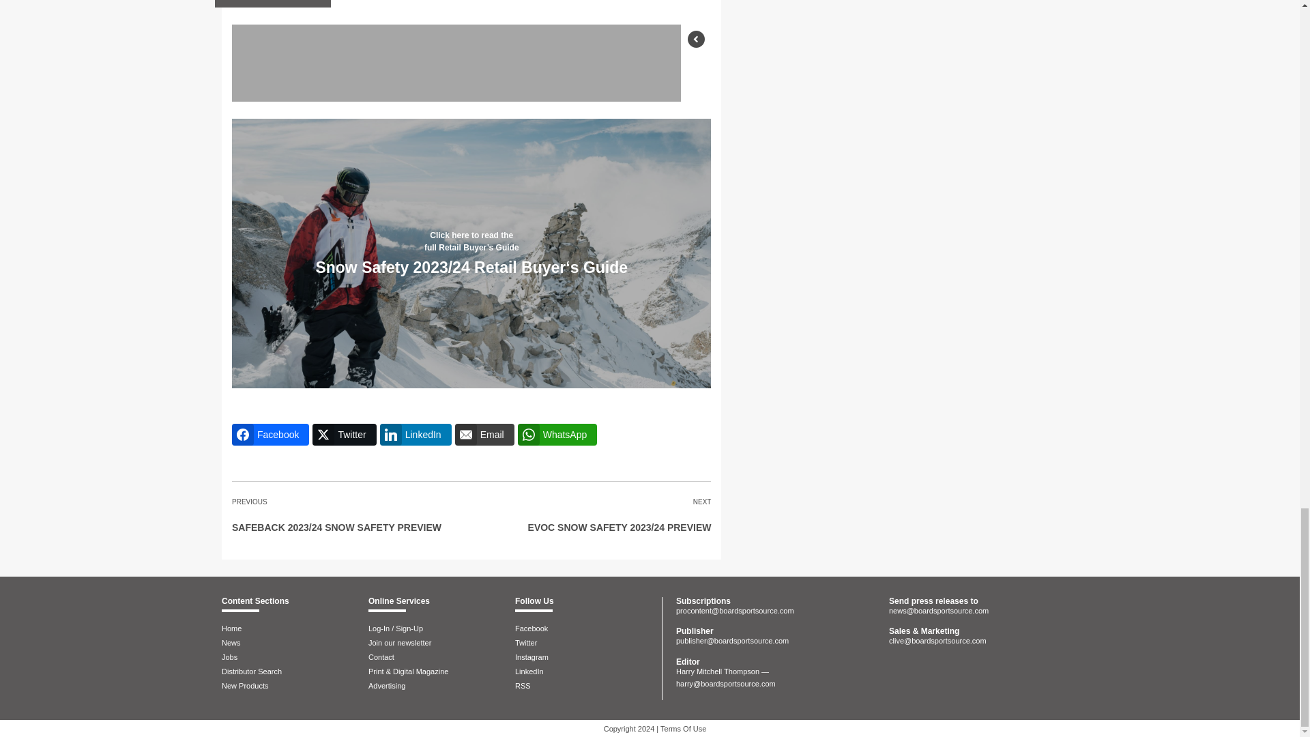  I want to click on Boardsport SOURCE, so click(948, 676).